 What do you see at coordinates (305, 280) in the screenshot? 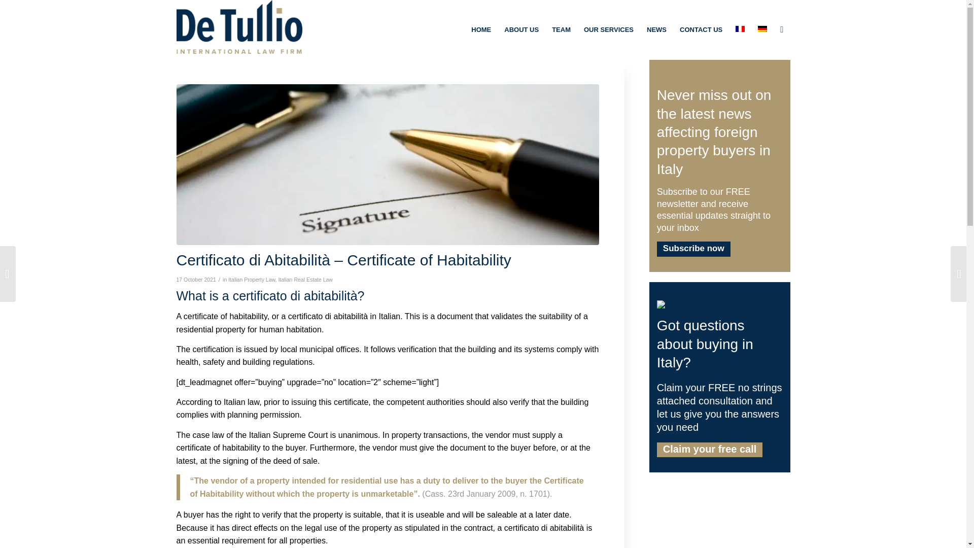
I see `Italian Real Estate Law` at bounding box center [305, 280].